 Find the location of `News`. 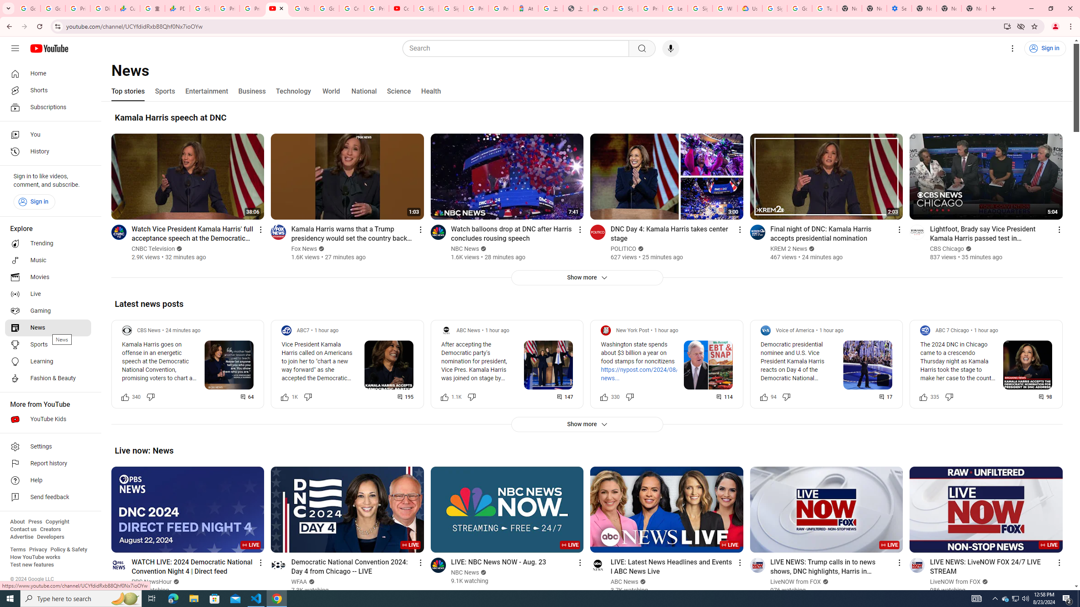

News is located at coordinates (48, 328).